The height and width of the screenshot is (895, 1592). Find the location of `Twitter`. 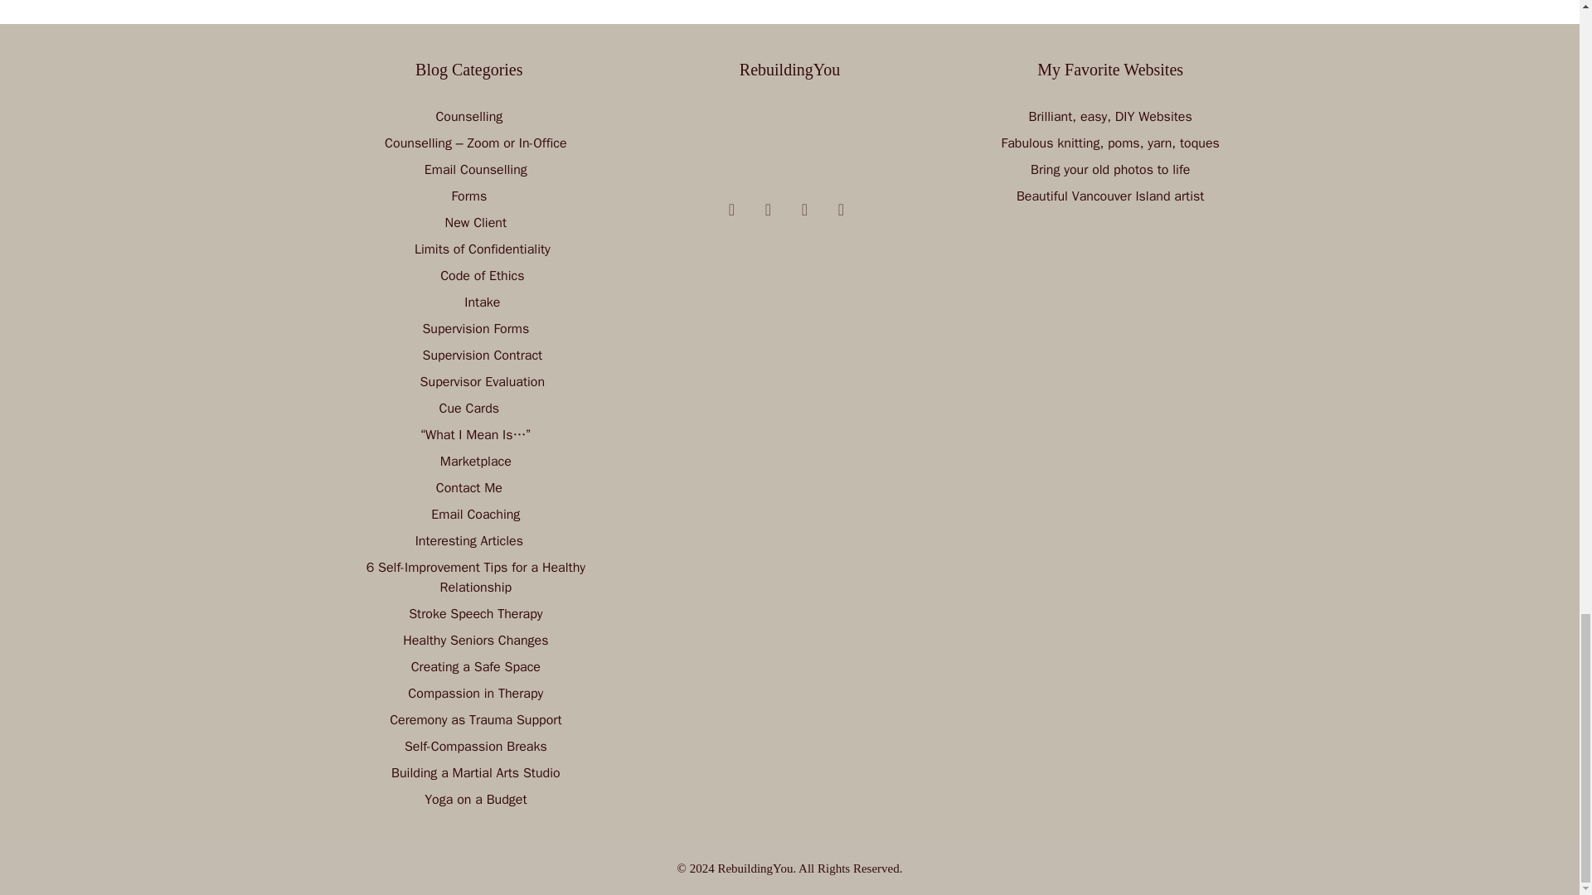

Twitter is located at coordinates (804, 209).